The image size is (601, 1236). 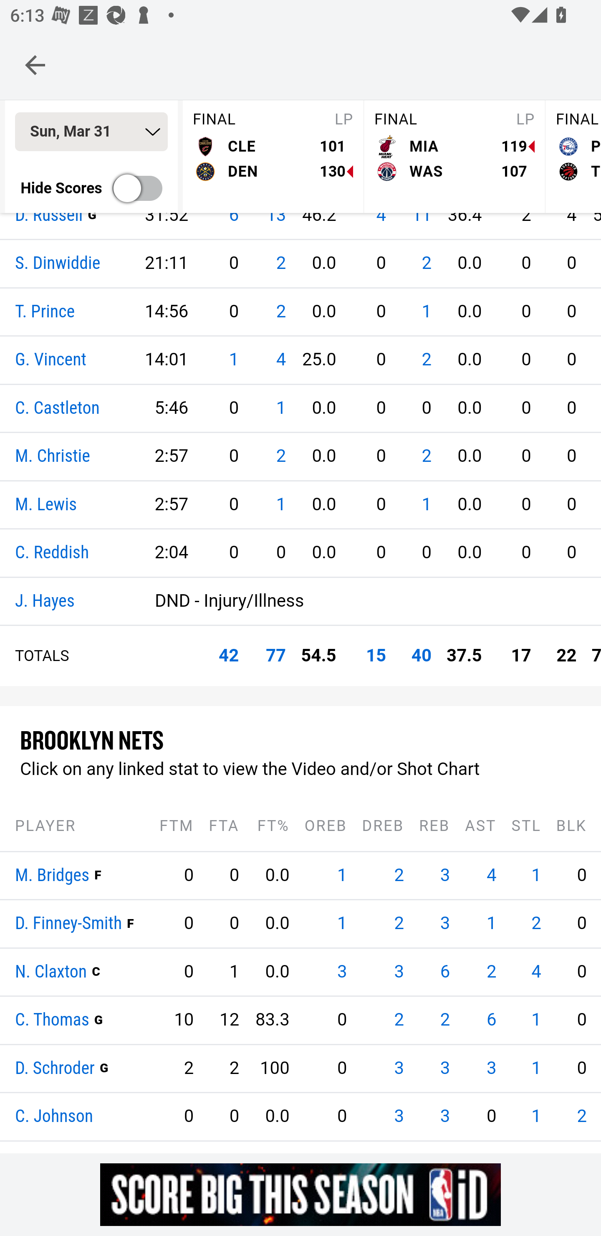 I want to click on 77, so click(x=276, y=656).